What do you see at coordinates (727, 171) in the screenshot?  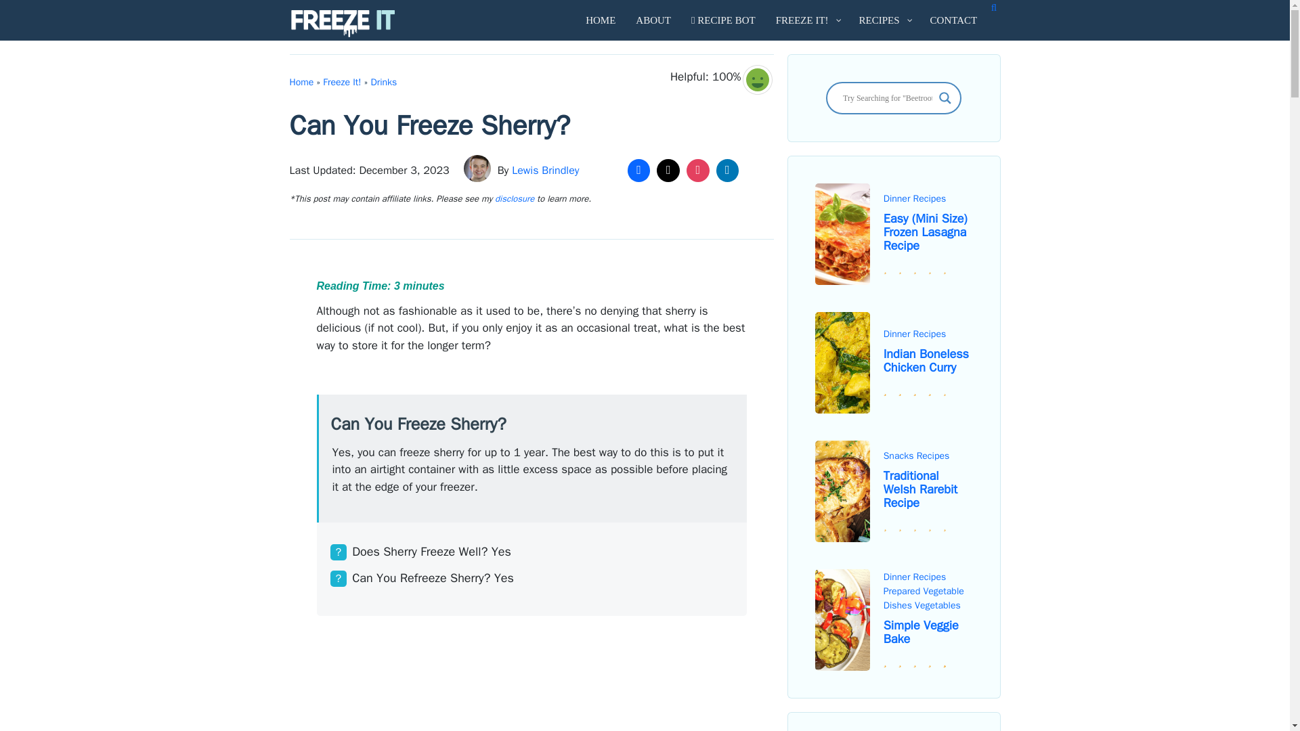 I see `Linkedin` at bounding box center [727, 171].